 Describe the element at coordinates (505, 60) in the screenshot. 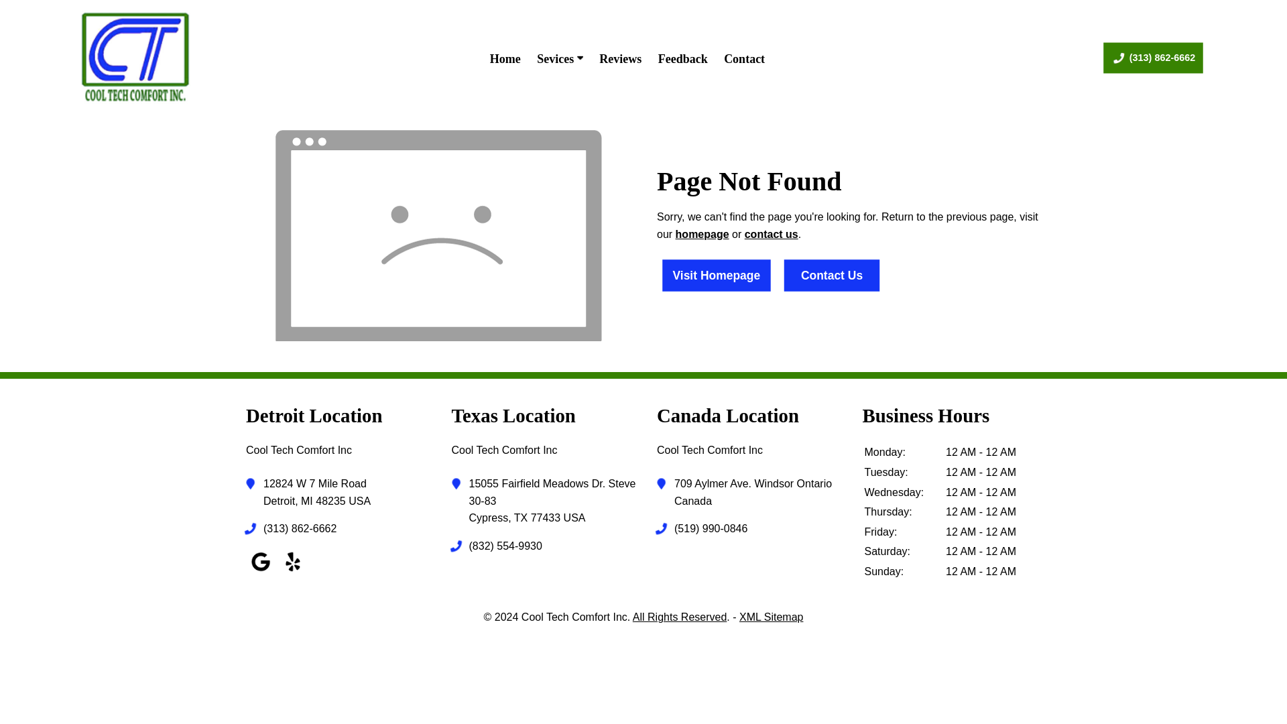

I see `Home` at that location.